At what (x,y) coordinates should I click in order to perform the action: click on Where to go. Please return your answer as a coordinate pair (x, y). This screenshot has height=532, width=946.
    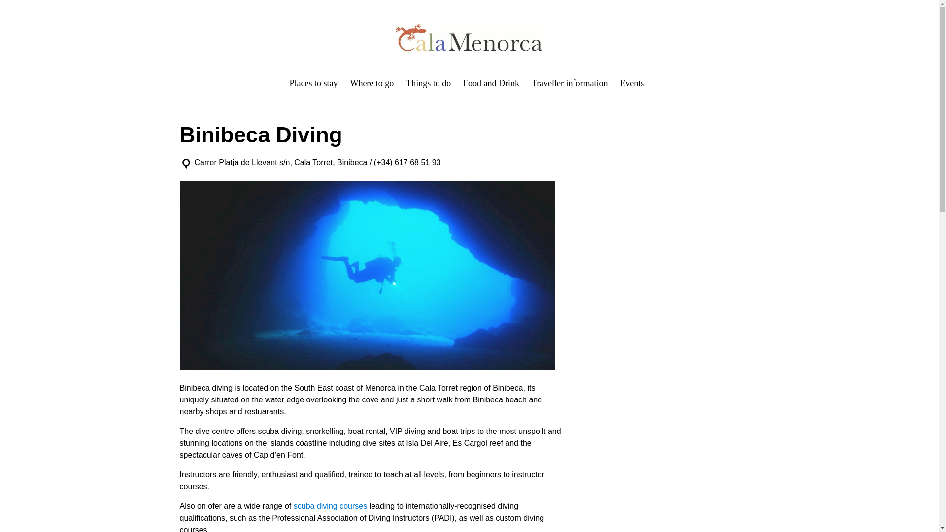
    Looking at the image, I should click on (372, 83).